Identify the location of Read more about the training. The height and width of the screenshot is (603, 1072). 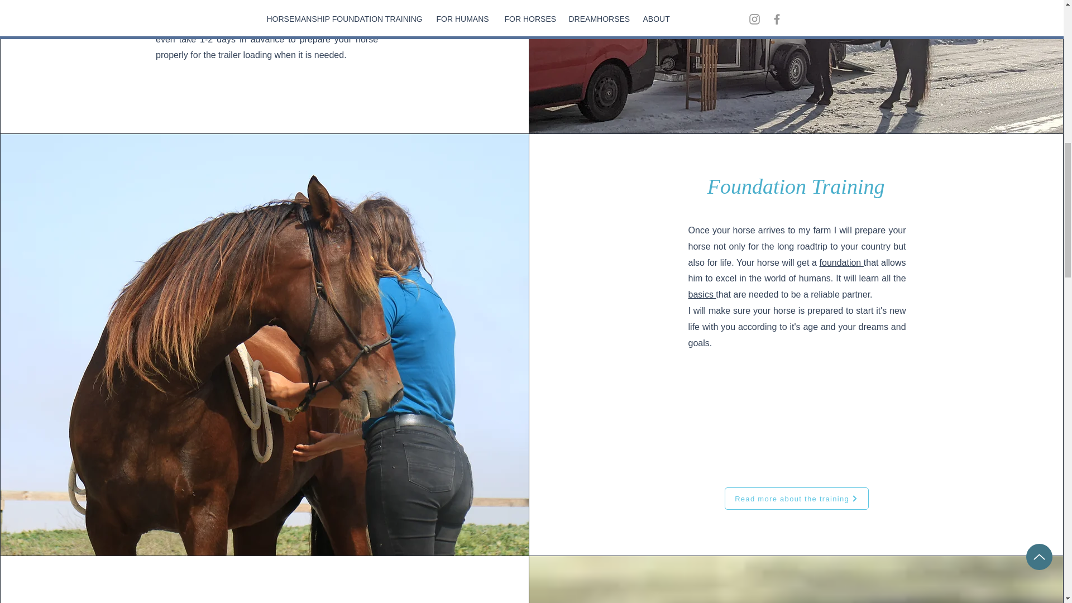
(796, 498).